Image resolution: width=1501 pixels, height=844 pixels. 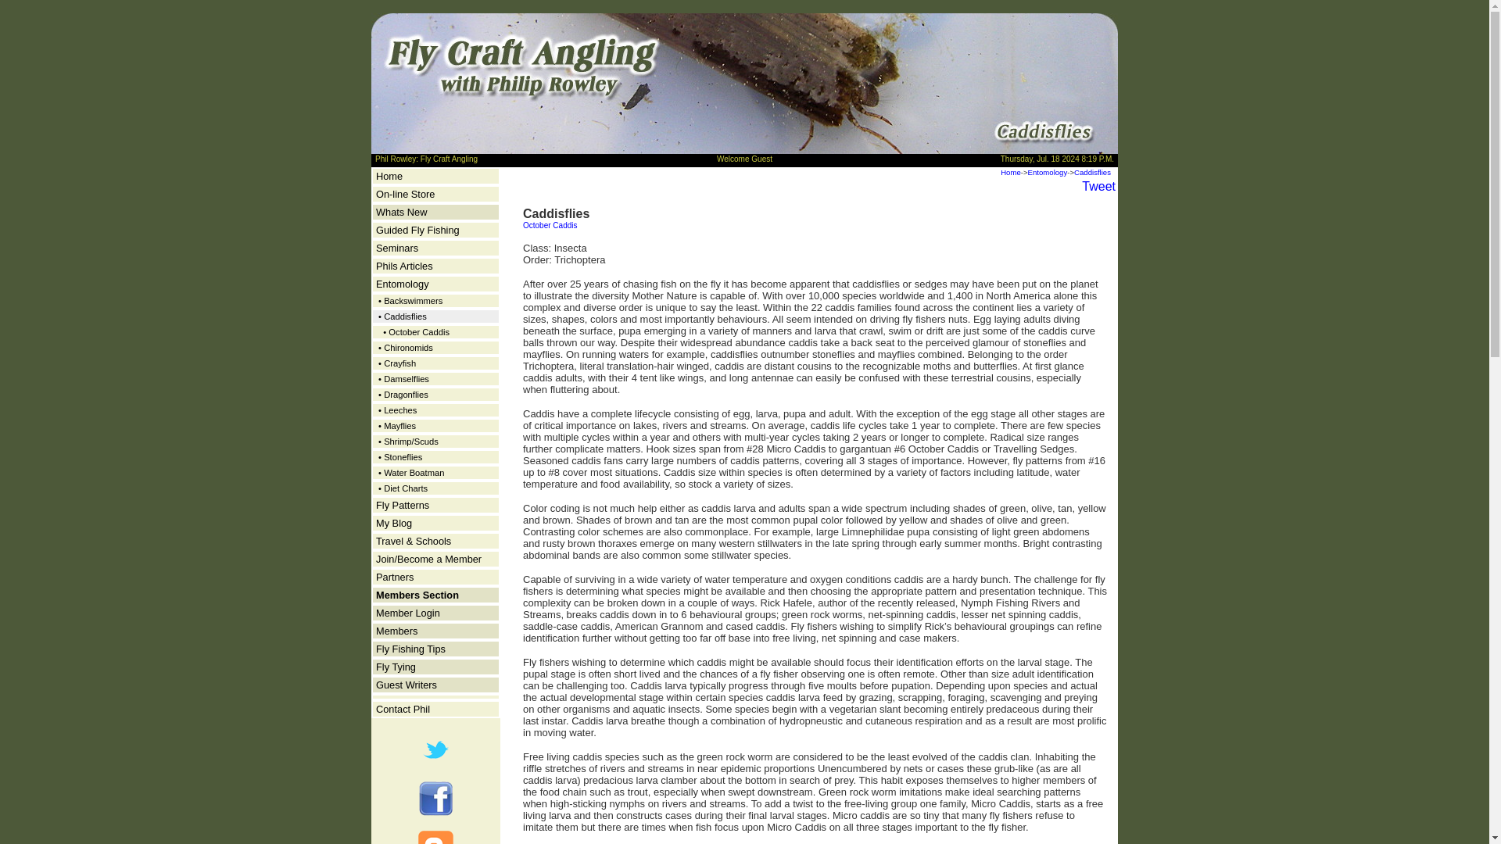 I want to click on Partners, so click(x=395, y=577).